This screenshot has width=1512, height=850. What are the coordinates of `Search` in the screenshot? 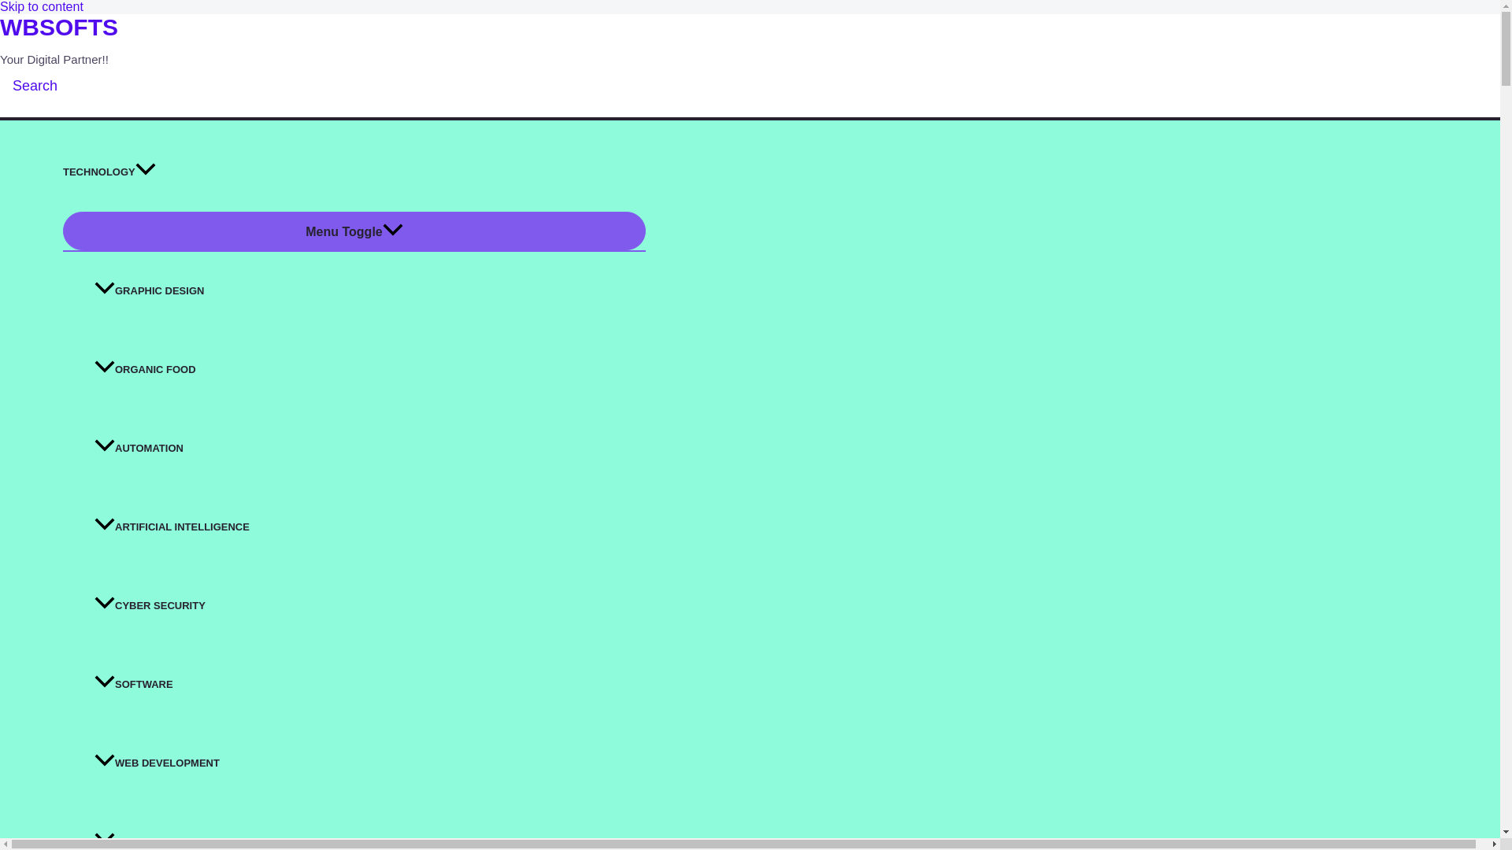 It's located at (35, 86).